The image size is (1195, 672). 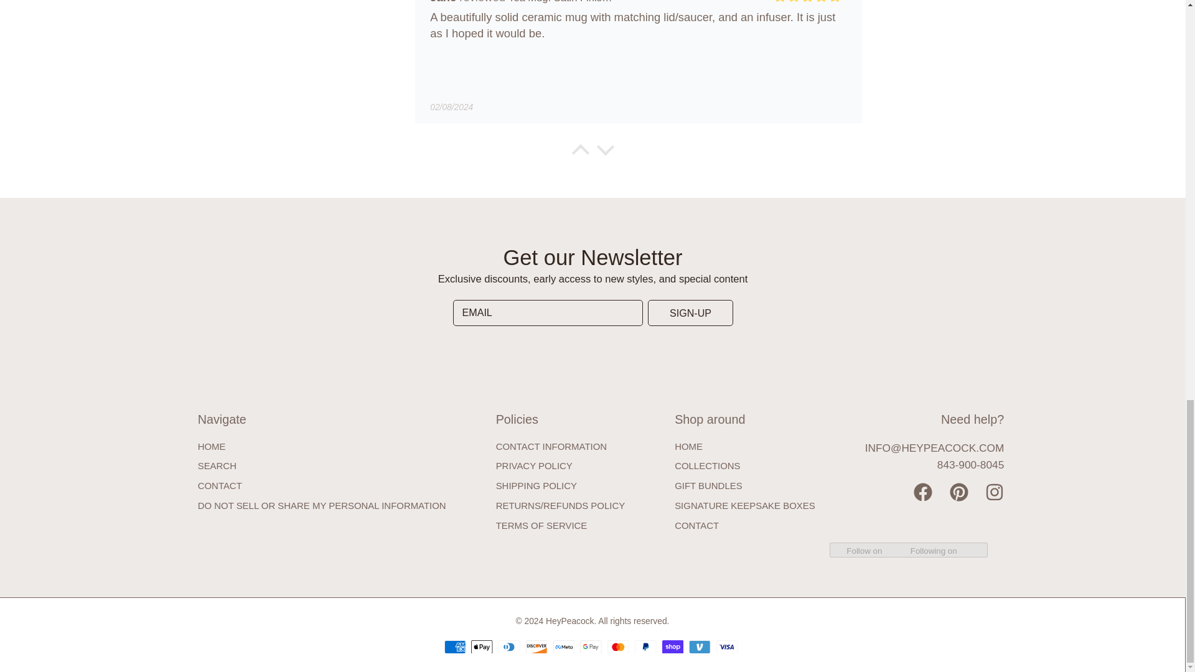 I want to click on Apple Pay, so click(x=482, y=647).